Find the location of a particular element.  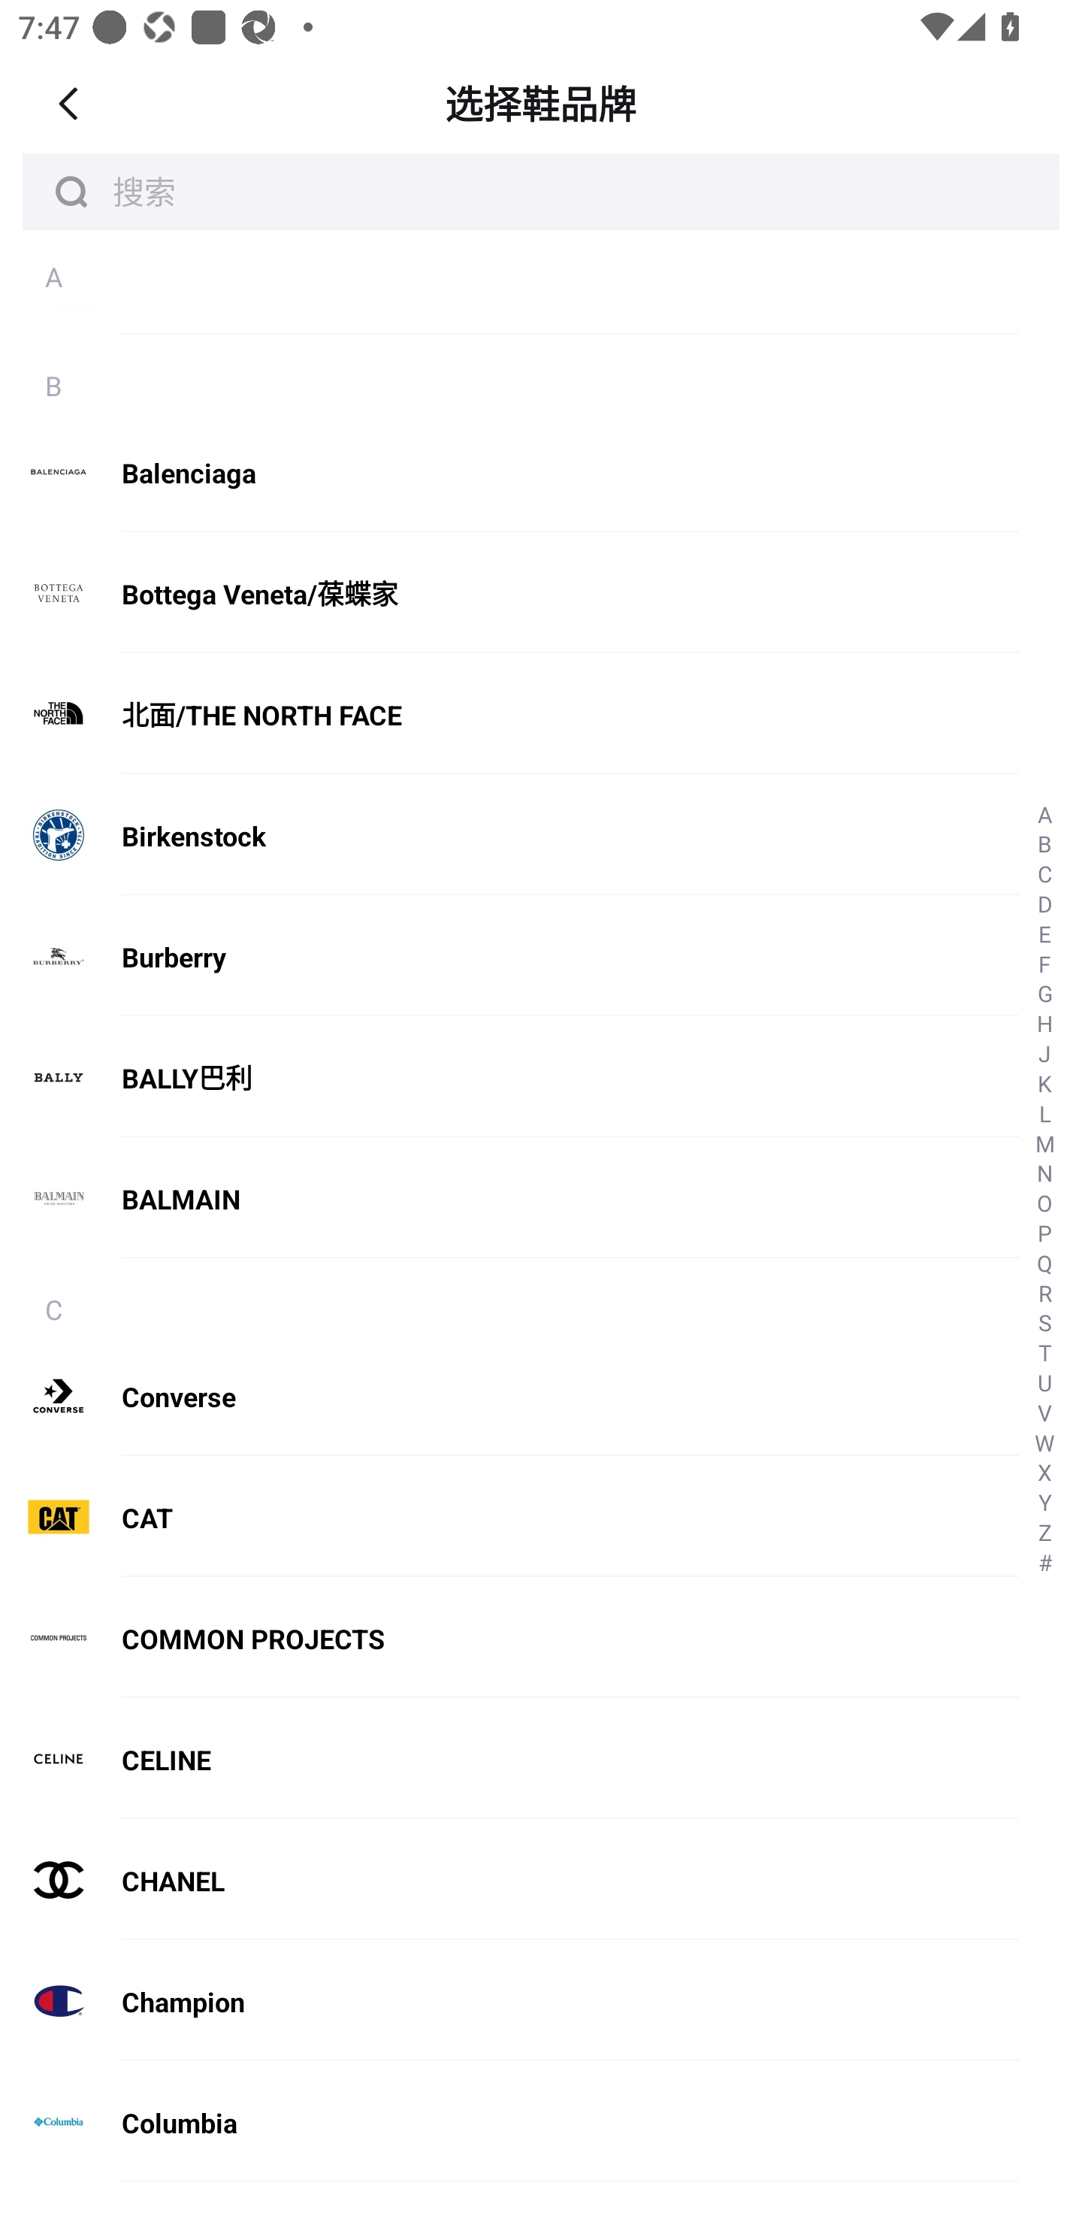

Birkenstock is located at coordinates (509, 835).